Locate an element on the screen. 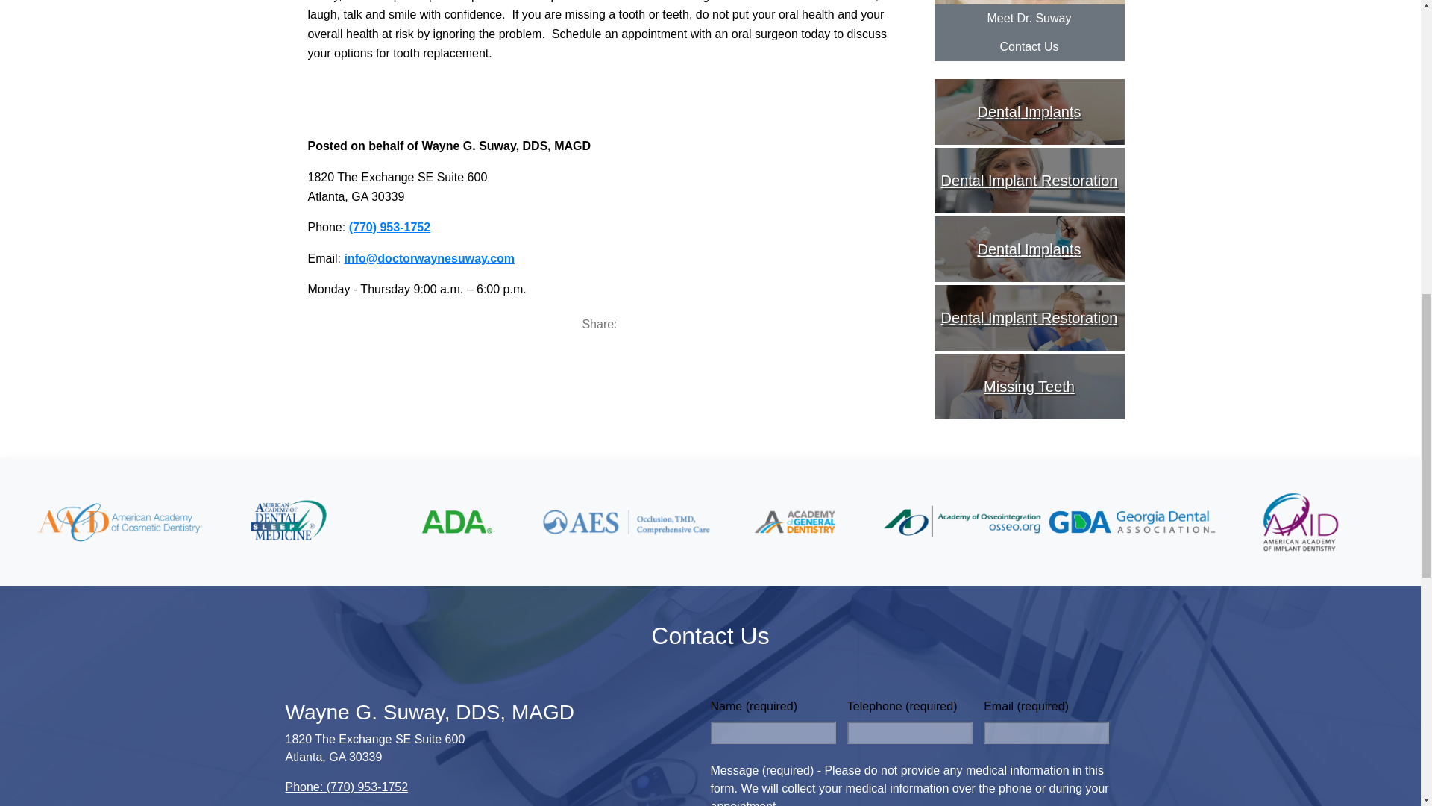  Dental Implant Restoration is located at coordinates (1029, 318).